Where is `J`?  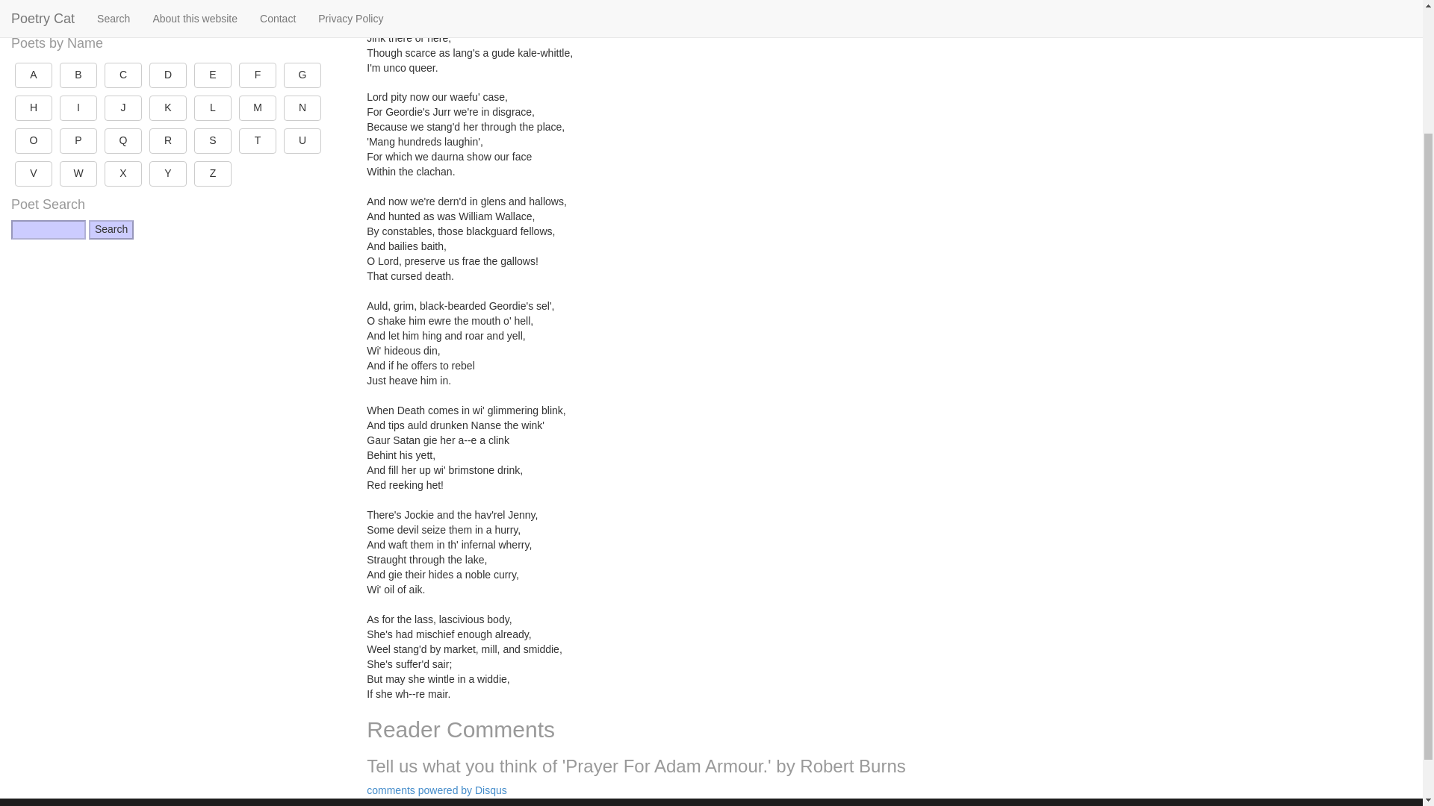
J is located at coordinates (123, 108).